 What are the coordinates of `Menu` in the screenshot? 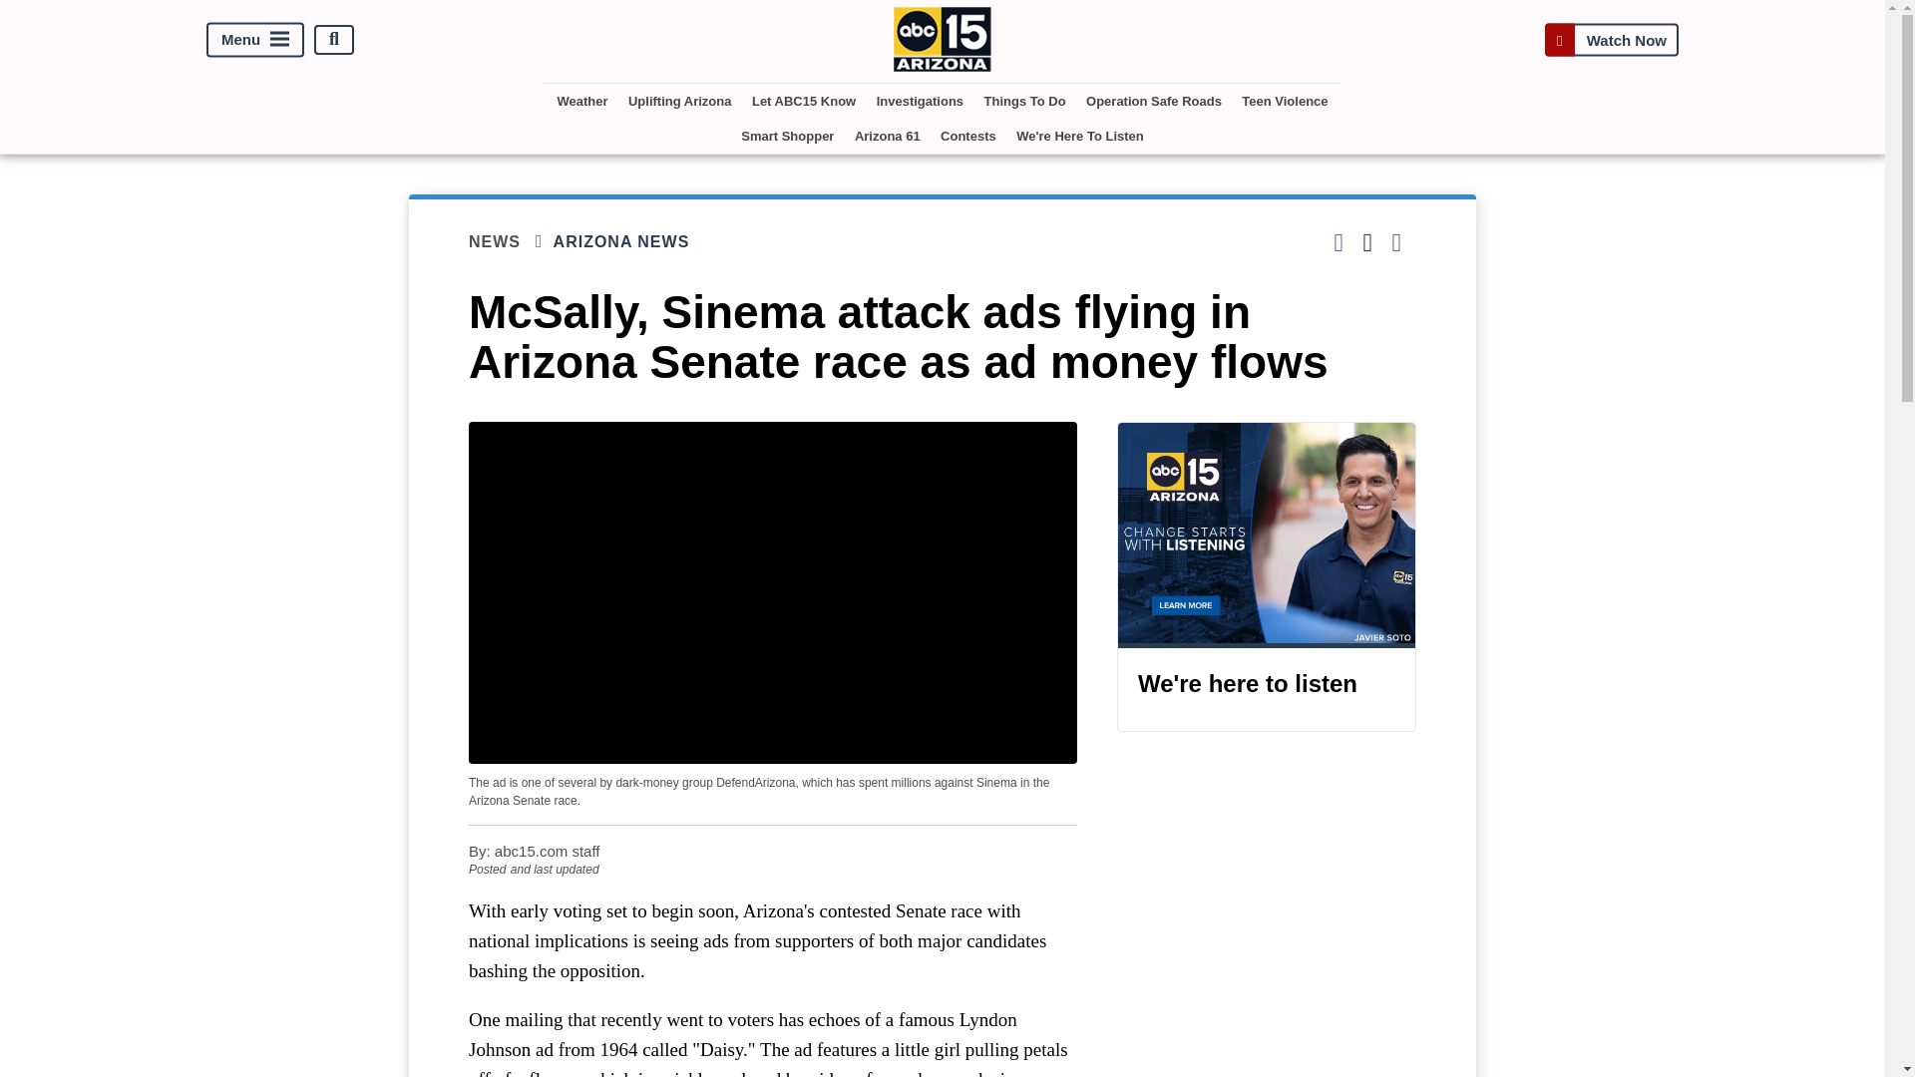 It's located at (255, 39).